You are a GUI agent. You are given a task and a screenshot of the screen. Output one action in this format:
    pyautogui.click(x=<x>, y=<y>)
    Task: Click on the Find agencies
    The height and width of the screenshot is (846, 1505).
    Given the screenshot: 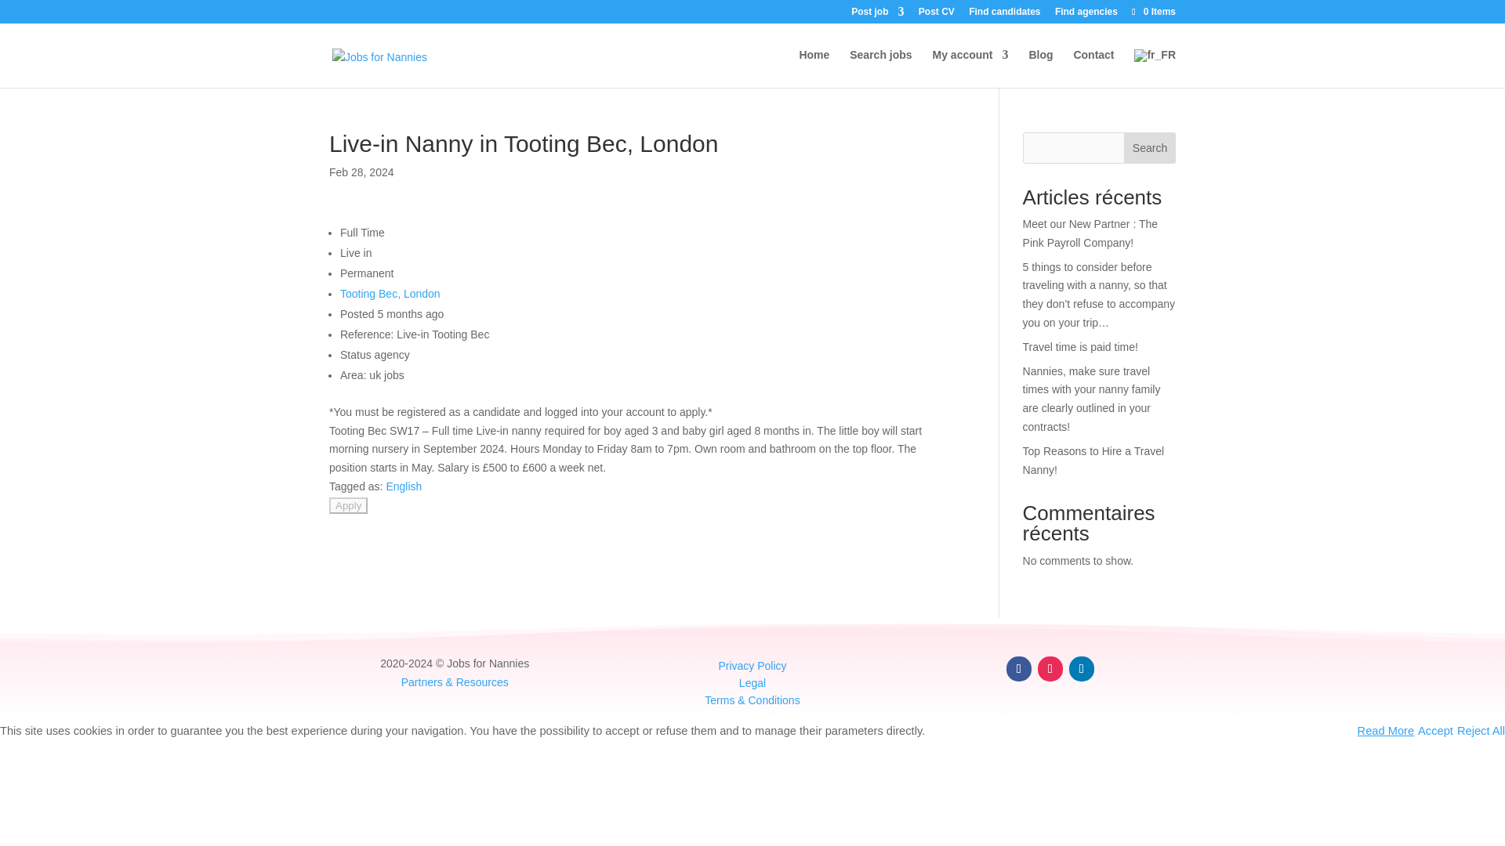 What is the action you would take?
    pyautogui.click(x=1086, y=15)
    